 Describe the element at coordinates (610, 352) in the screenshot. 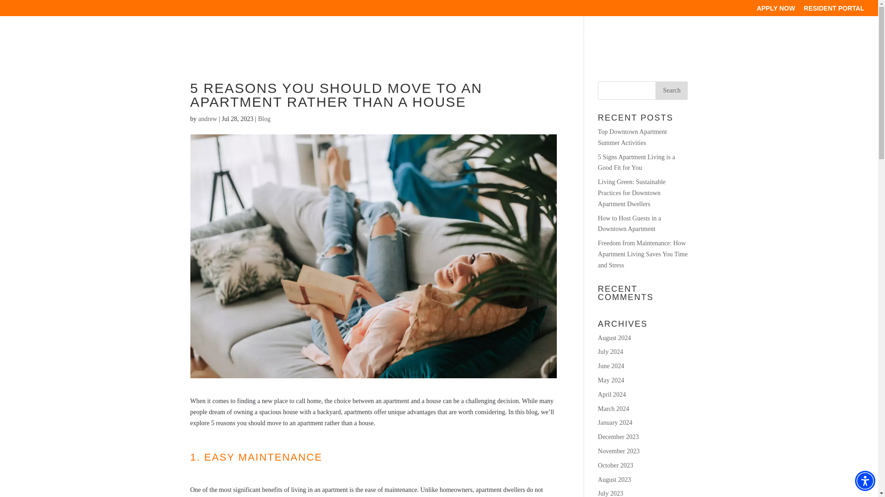

I see `July 2024` at that location.